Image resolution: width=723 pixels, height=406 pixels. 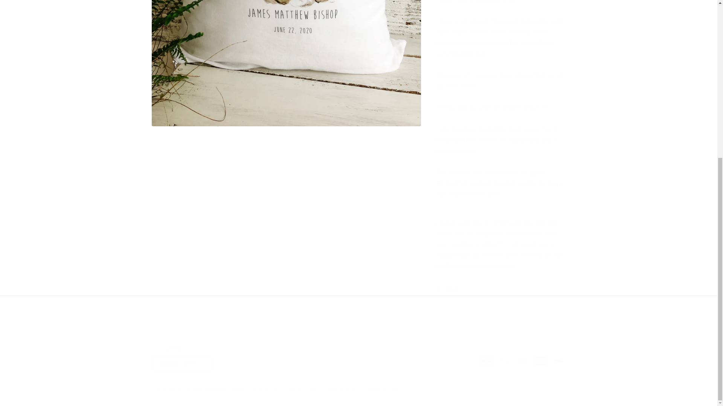 I want to click on Shipping policy, so click(x=384, y=390).